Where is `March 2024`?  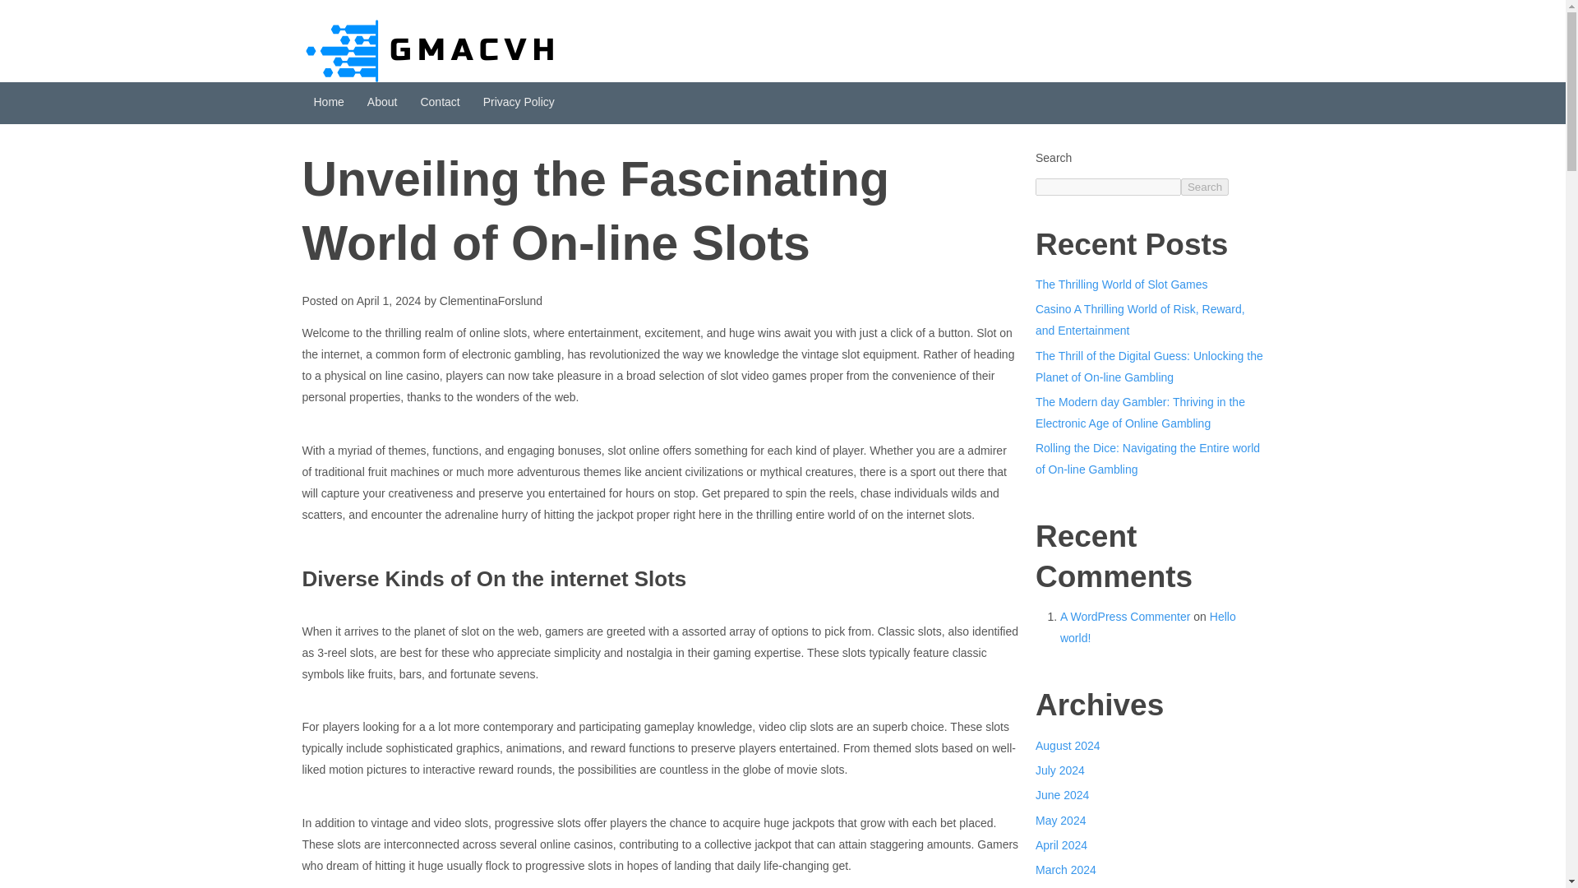 March 2024 is located at coordinates (1065, 869).